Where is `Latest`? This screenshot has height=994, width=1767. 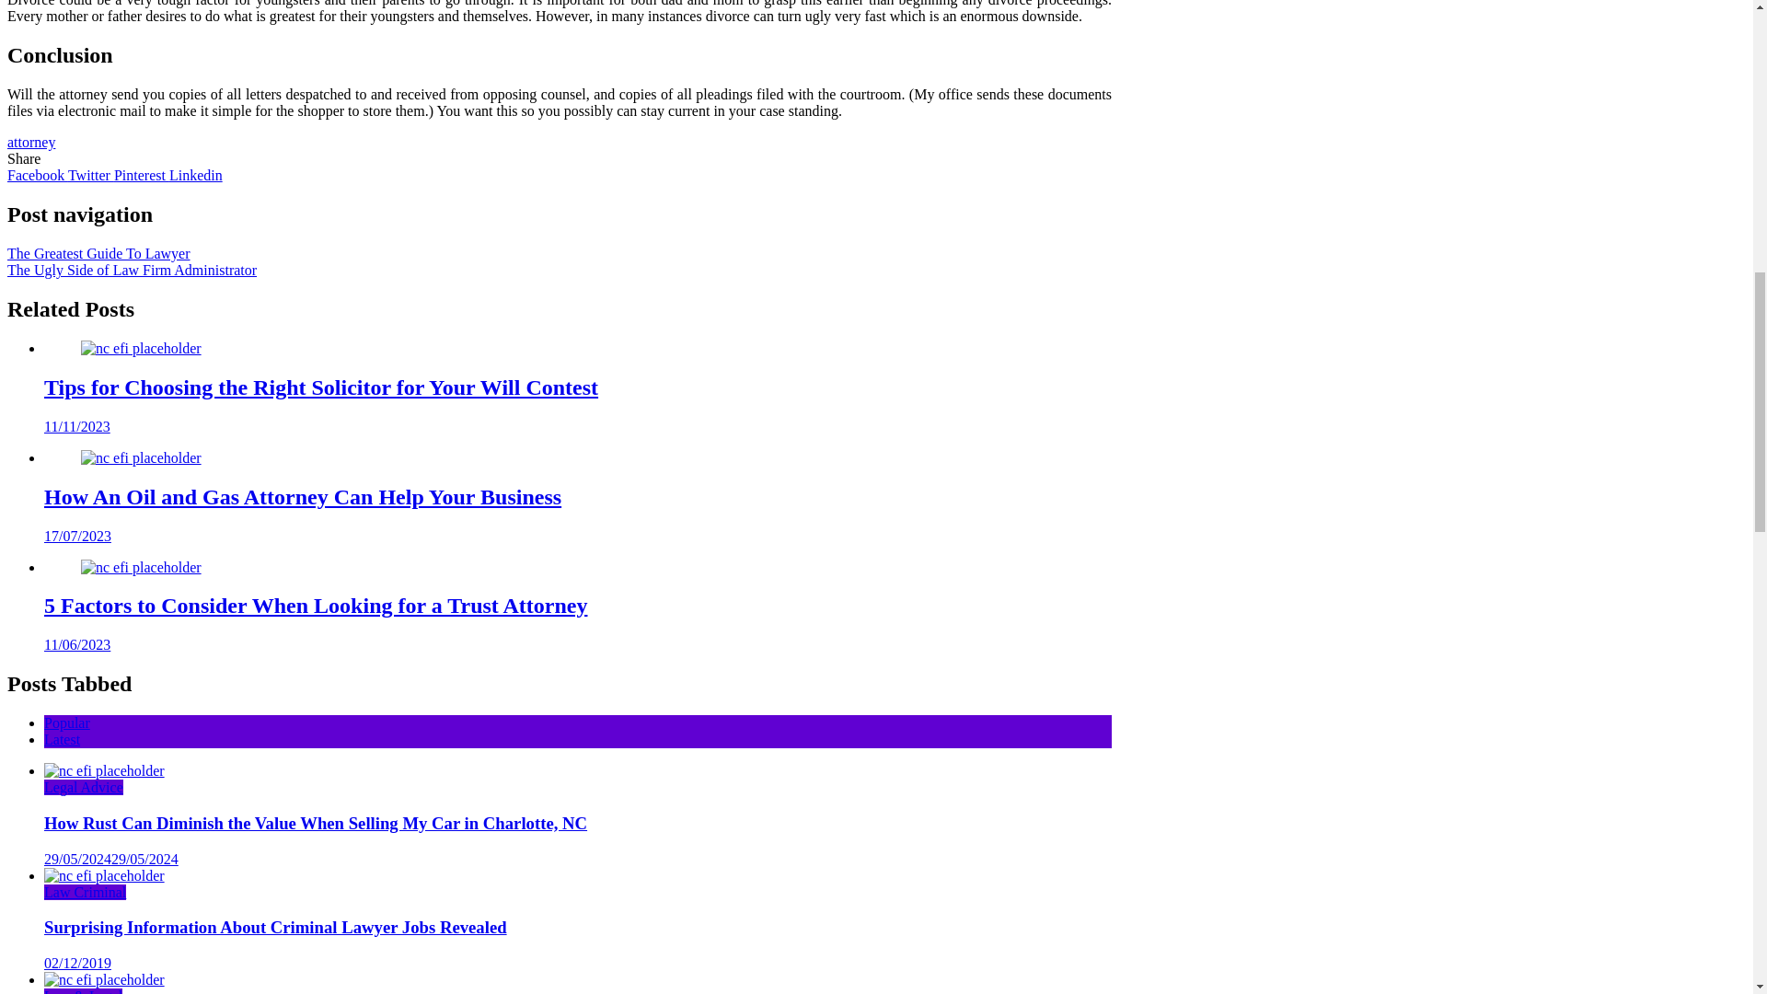
Latest is located at coordinates (62, 739).